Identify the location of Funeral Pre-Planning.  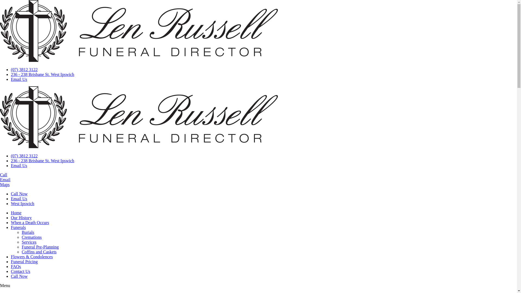
(40, 247).